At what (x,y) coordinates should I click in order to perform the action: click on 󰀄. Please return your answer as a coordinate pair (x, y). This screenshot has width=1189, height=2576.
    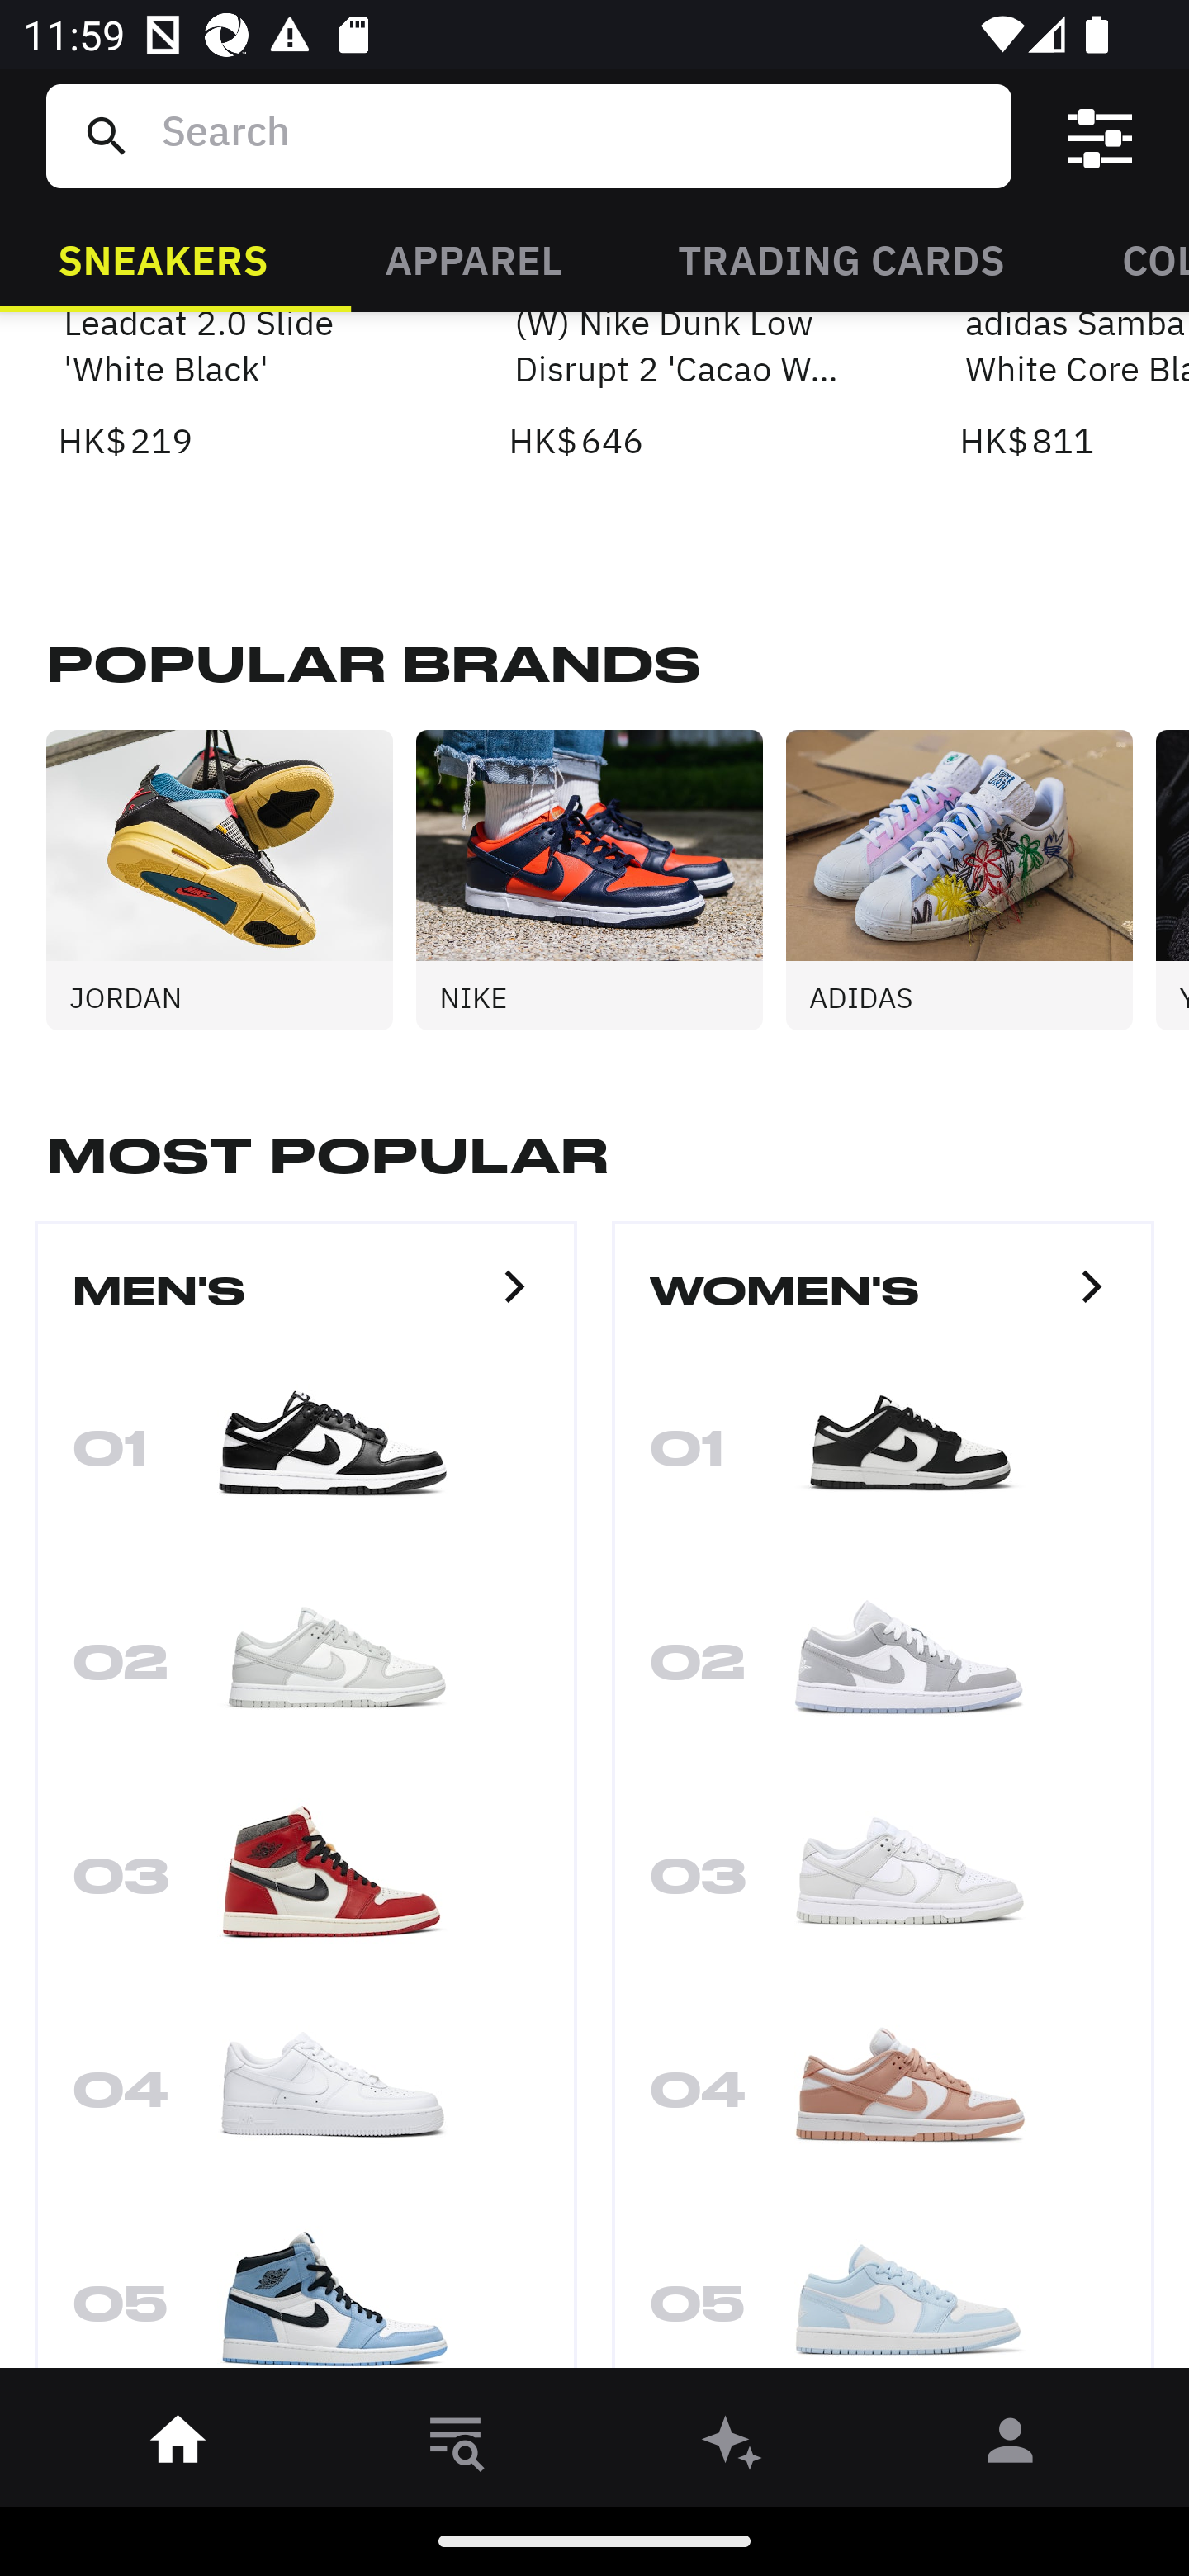
    Looking at the image, I should click on (1011, 2446).